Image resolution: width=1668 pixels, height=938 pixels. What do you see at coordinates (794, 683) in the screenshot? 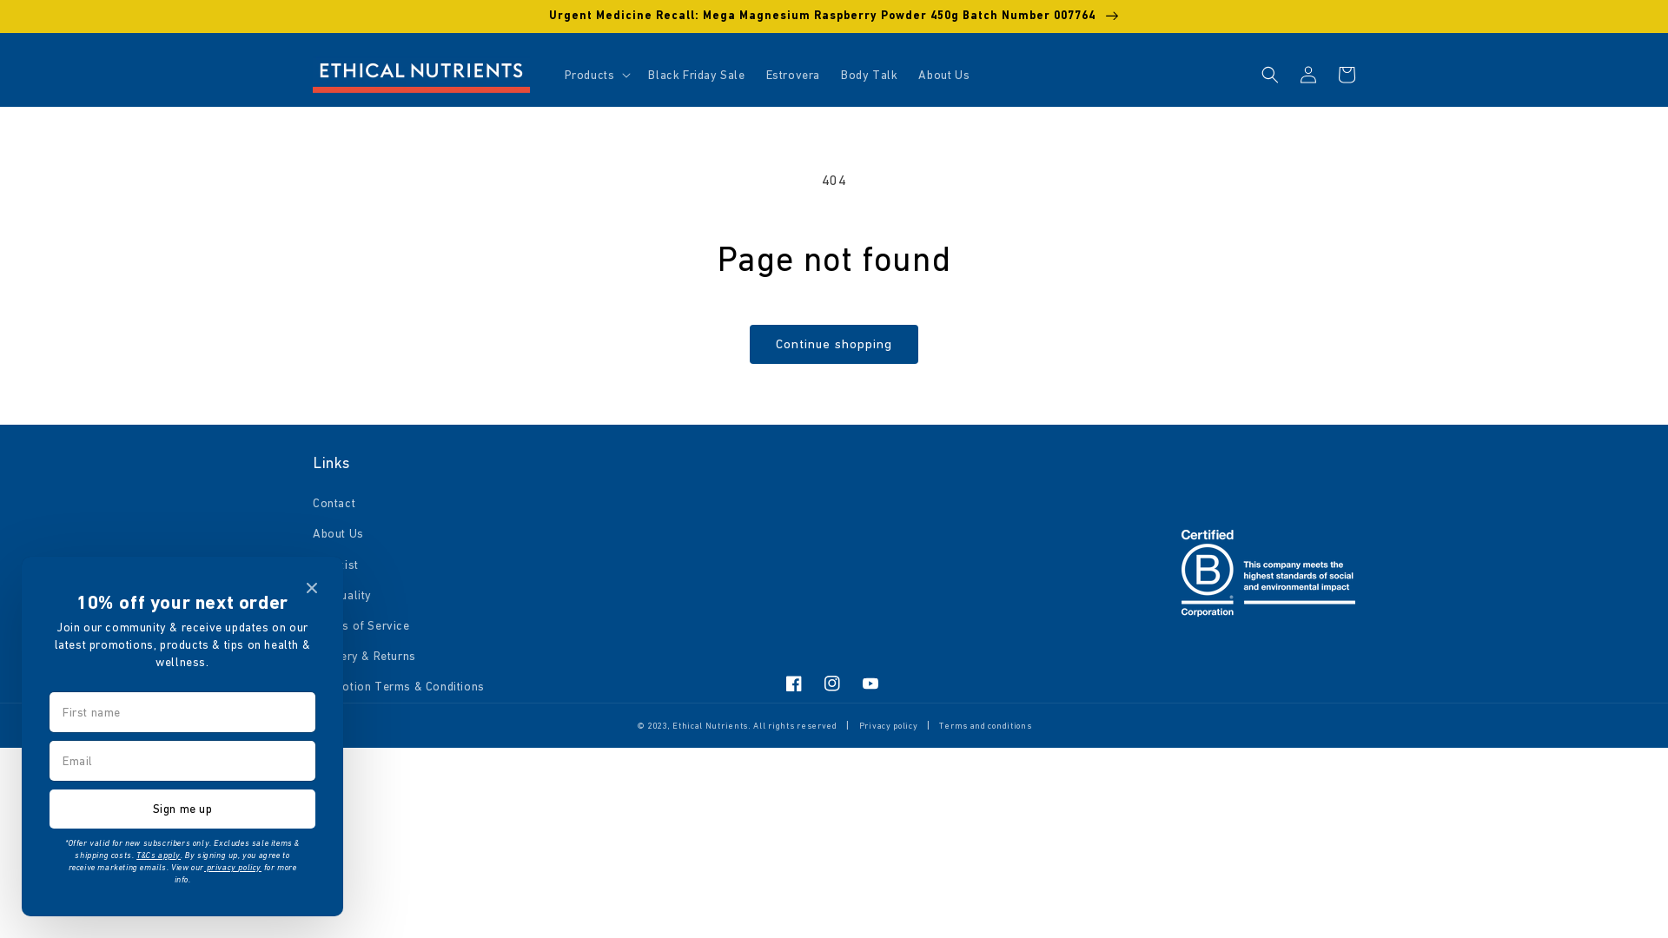
I see `Facebook` at bounding box center [794, 683].